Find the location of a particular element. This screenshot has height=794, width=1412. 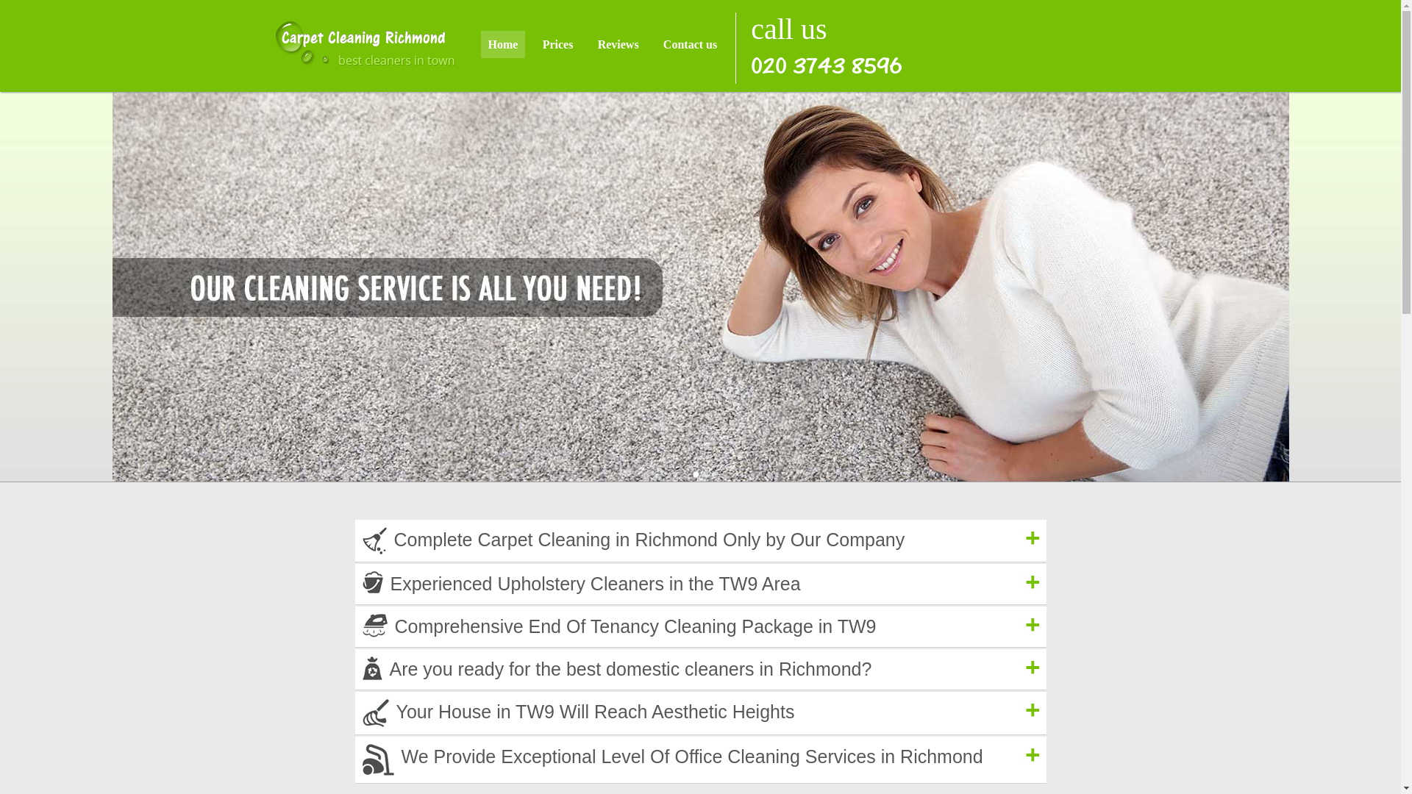

call us is located at coordinates (830, 44).